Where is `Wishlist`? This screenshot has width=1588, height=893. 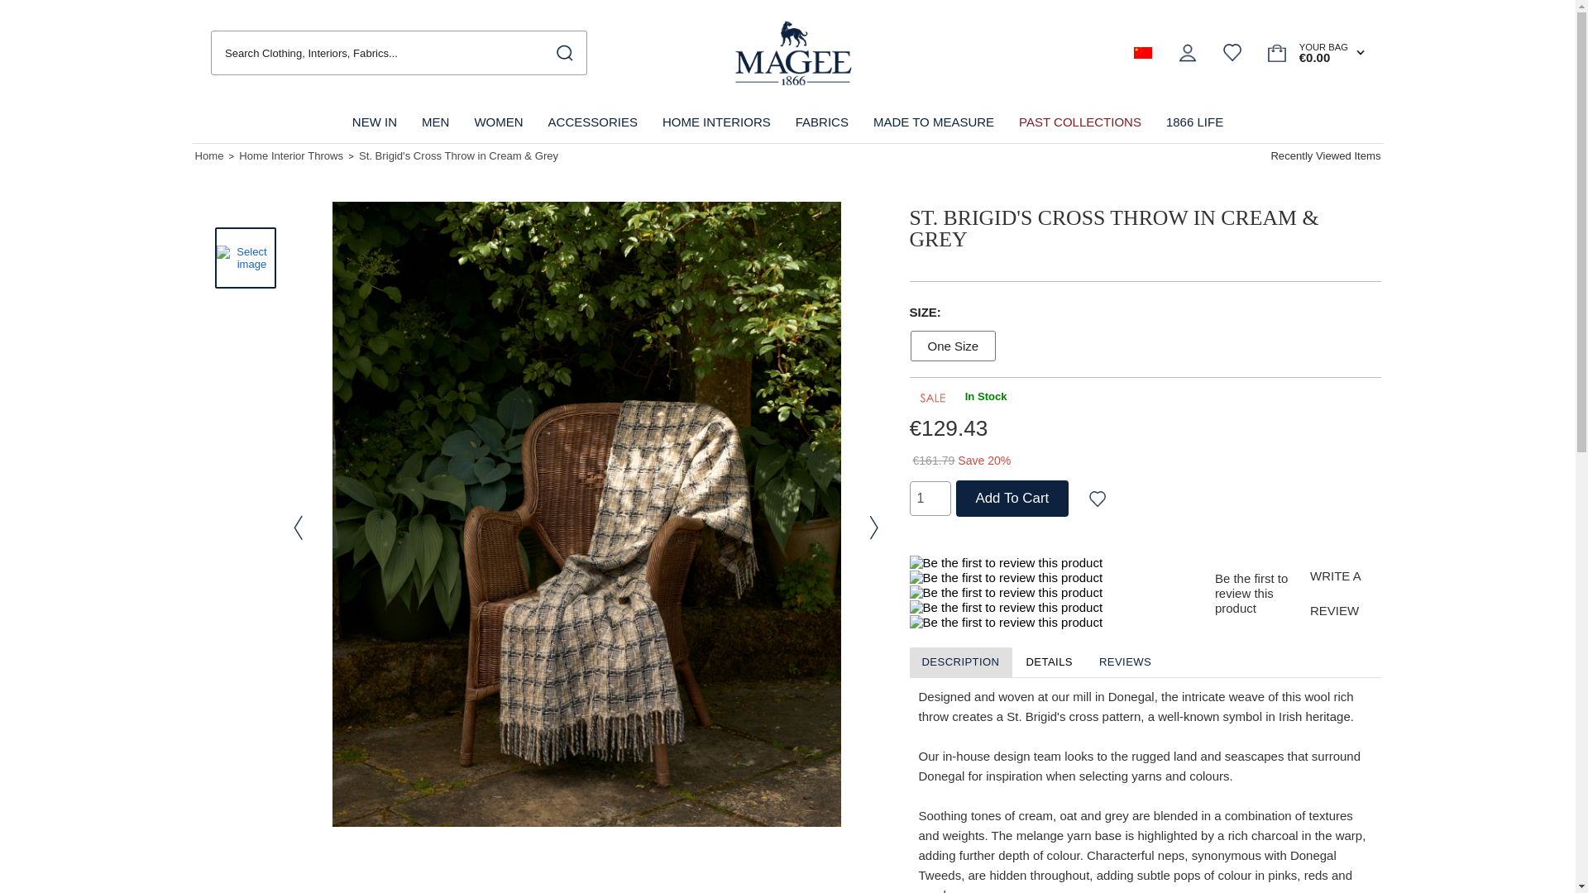 Wishlist is located at coordinates (1232, 52).